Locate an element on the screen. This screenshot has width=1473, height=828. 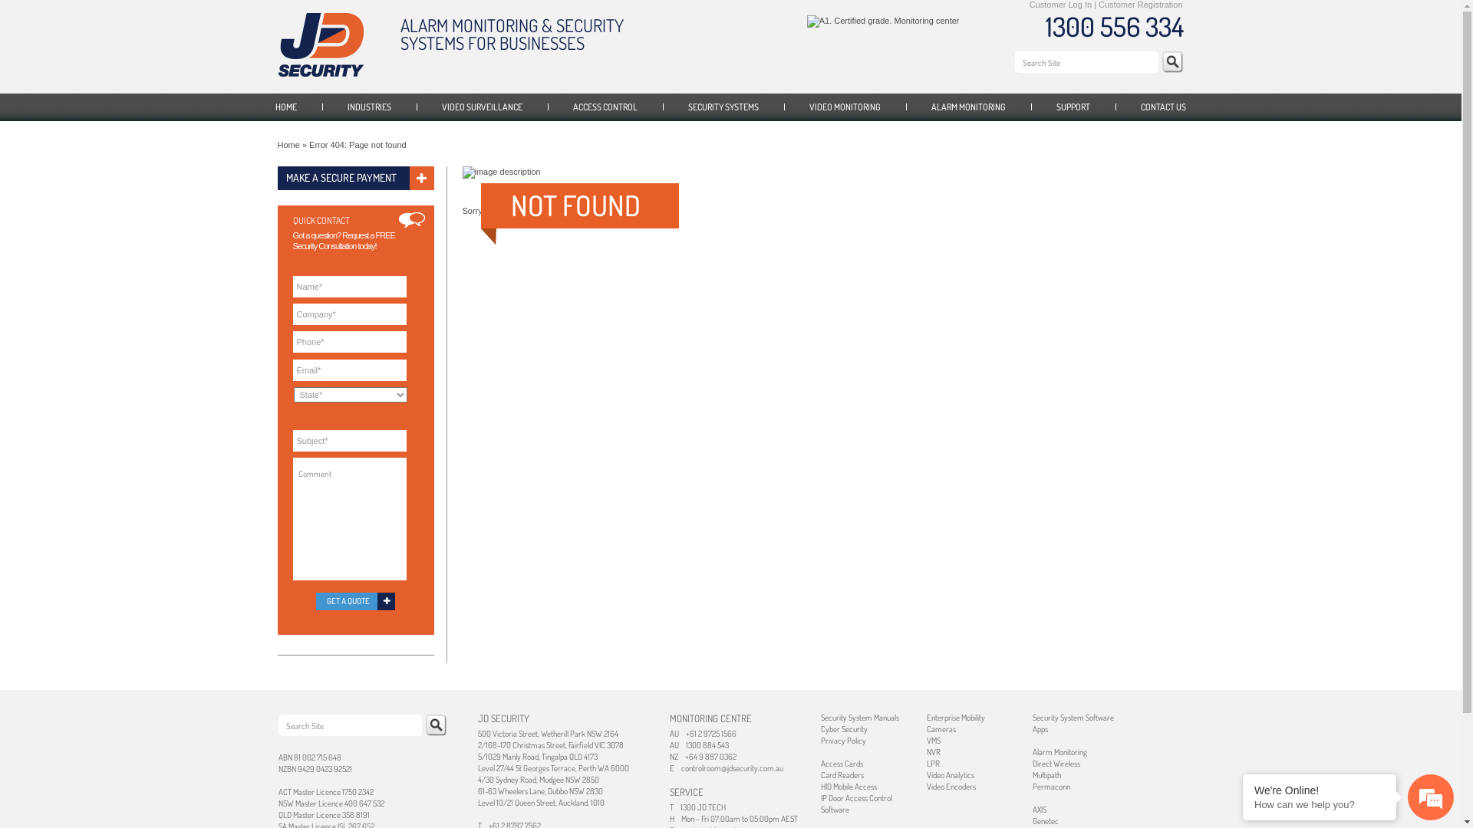
Enterprise Mobility is located at coordinates (956, 718).